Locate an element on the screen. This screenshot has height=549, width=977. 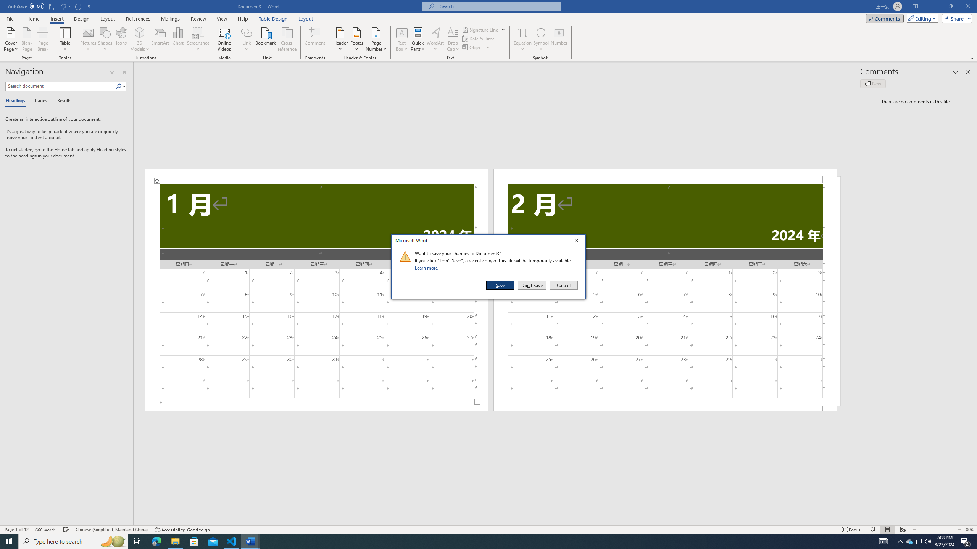
Zoom In is located at coordinates (945, 530).